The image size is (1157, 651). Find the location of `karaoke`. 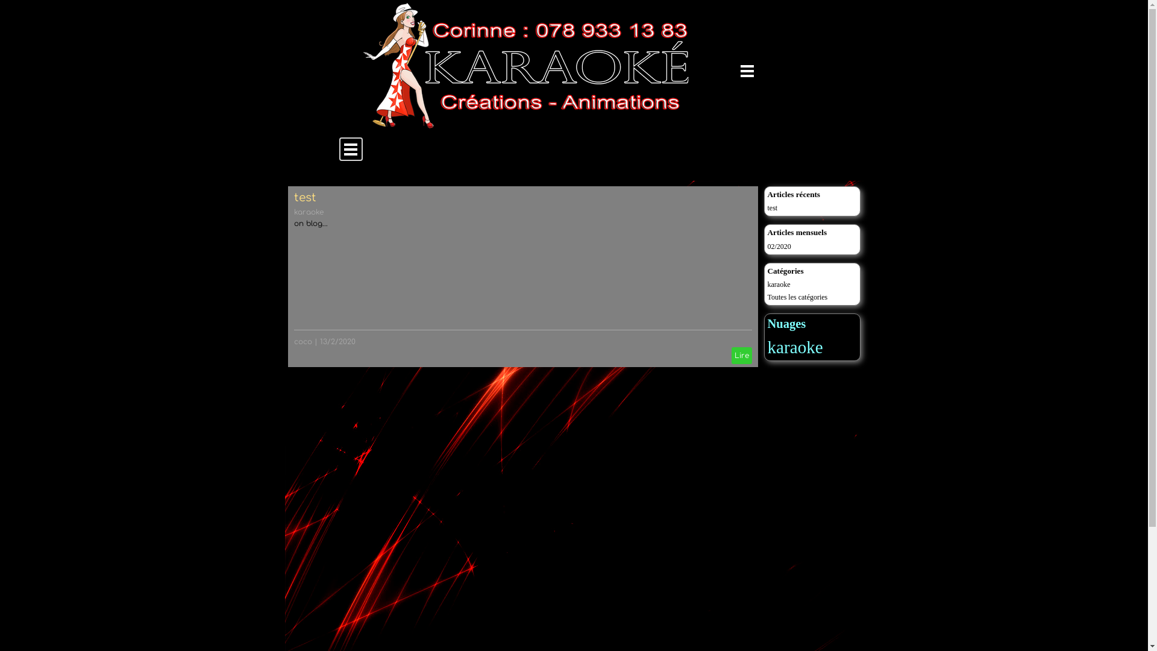

karaoke is located at coordinates (779, 285).